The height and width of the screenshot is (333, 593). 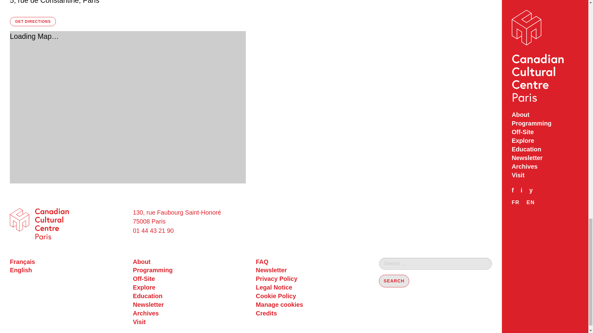 What do you see at coordinates (189, 288) in the screenshot?
I see `Explore` at bounding box center [189, 288].